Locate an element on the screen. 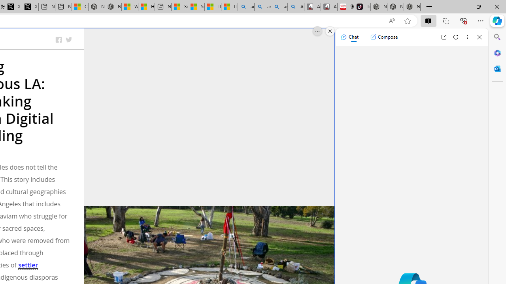  Amazon Echo Robot - Search Images is located at coordinates (296, 7).